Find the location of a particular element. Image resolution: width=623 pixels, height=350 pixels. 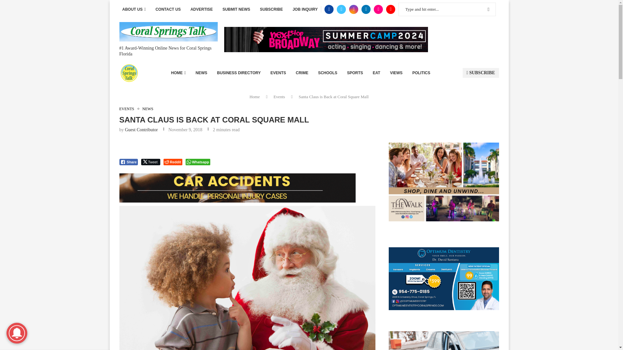

SUBMIT NEWS is located at coordinates (236, 9).